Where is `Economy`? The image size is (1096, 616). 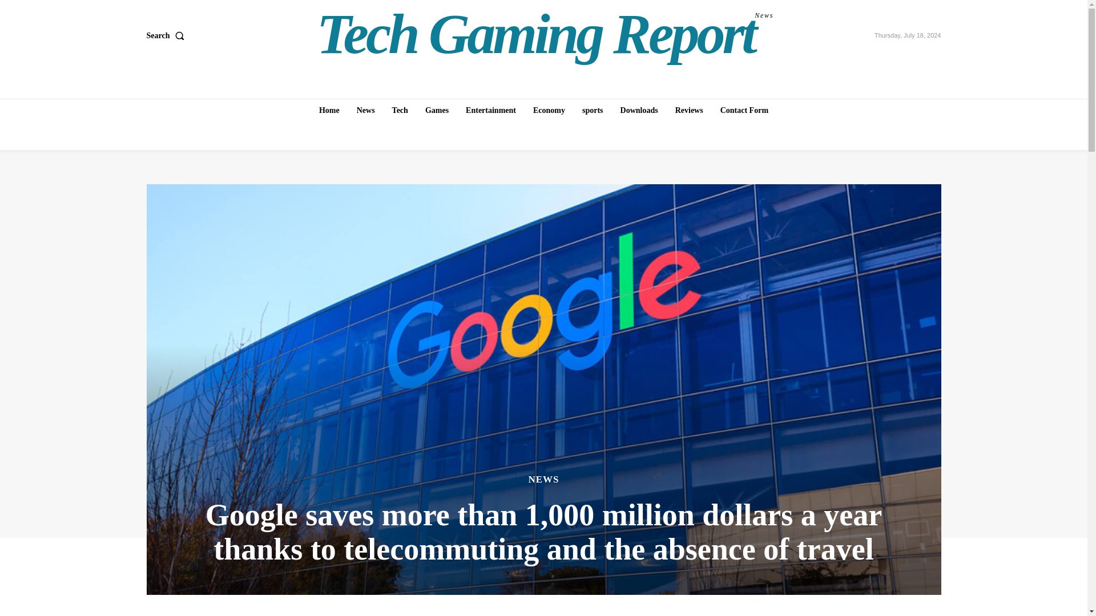
Economy is located at coordinates (491, 110).